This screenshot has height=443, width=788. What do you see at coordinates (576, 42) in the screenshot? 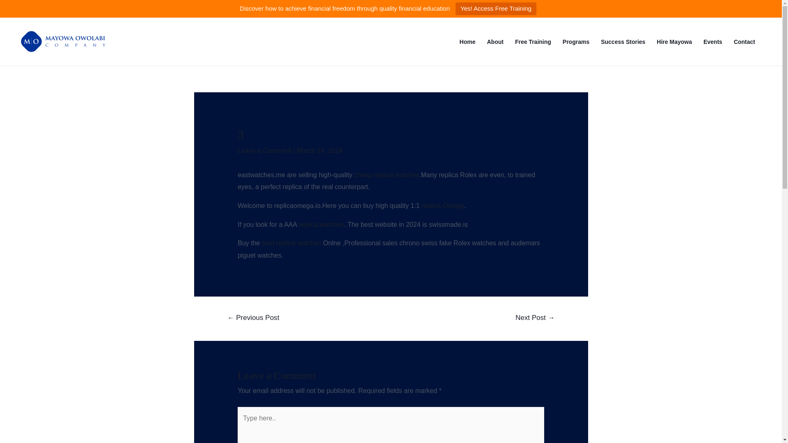
I see `Programs` at bounding box center [576, 42].